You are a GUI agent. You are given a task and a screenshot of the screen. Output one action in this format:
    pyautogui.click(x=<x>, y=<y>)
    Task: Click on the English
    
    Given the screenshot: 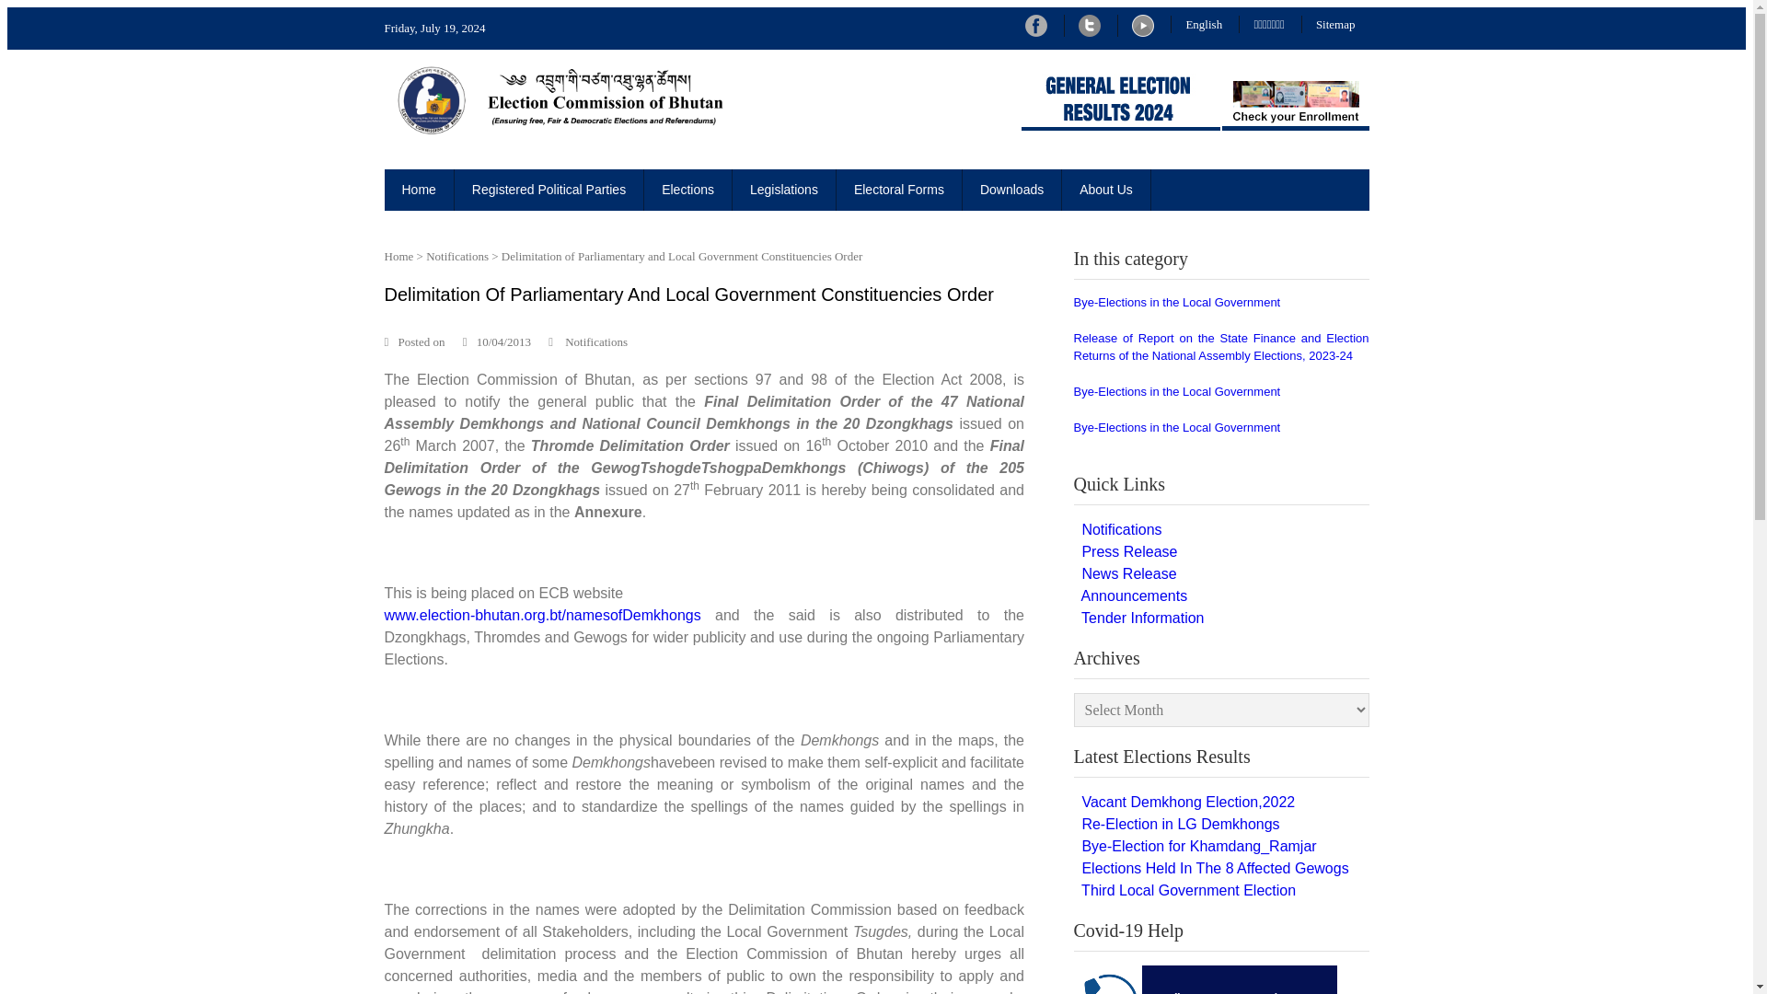 What is the action you would take?
    pyautogui.click(x=1203, y=24)
    